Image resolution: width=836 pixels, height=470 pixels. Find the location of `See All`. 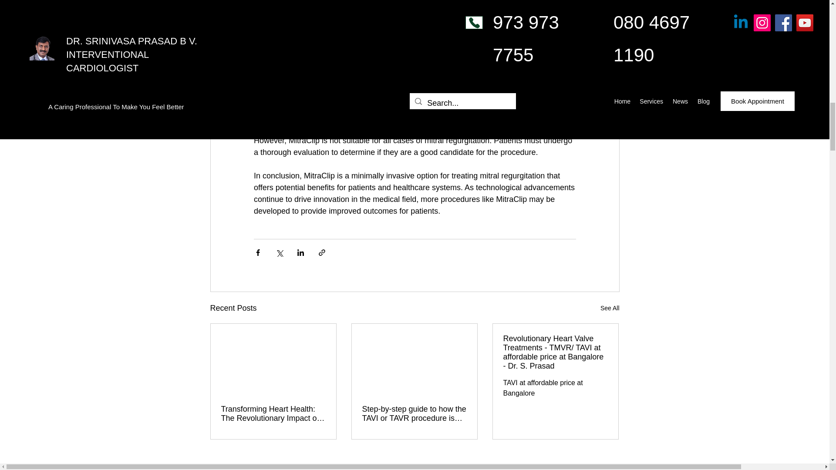

See All is located at coordinates (610, 308).